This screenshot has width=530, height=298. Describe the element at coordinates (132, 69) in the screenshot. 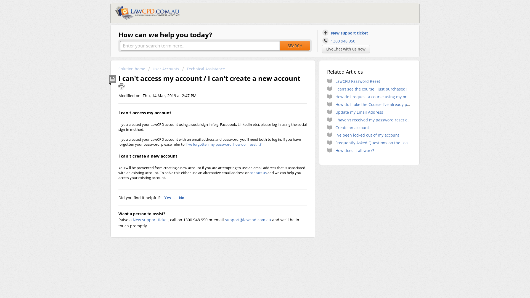

I see `Solution home` at that location.